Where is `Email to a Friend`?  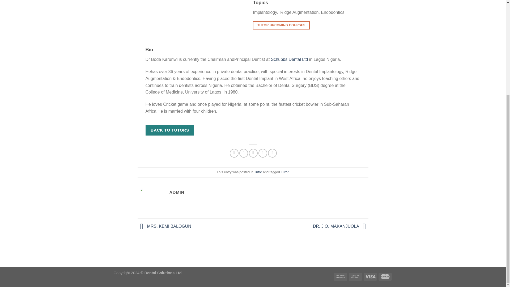
Email to a Friend is located at coordinates (253, 153).